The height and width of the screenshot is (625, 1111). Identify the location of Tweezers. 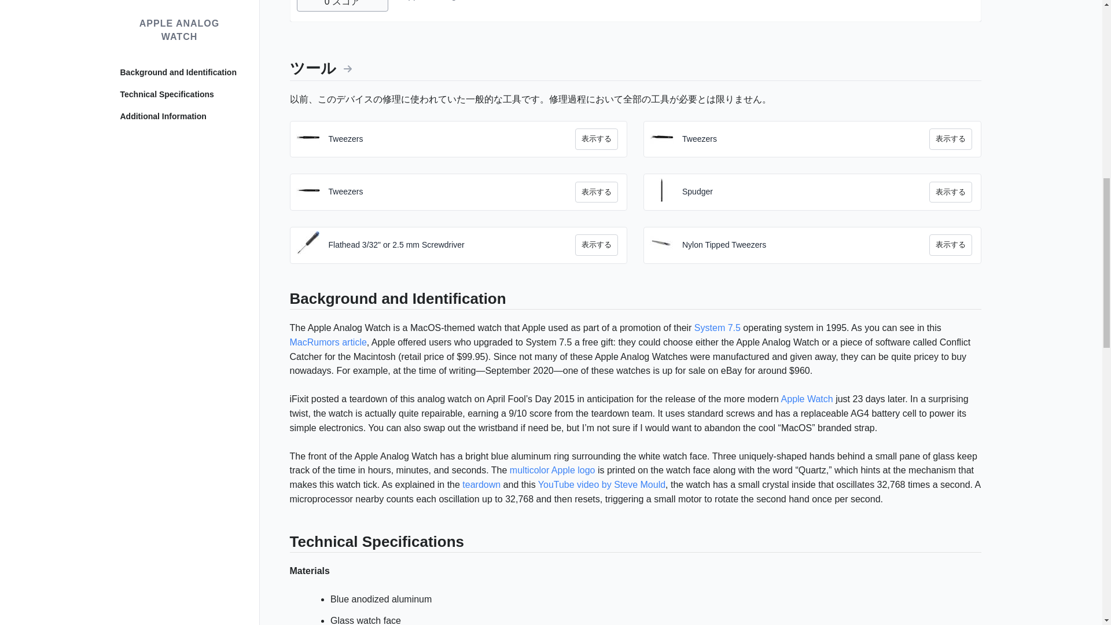
(452, 192).